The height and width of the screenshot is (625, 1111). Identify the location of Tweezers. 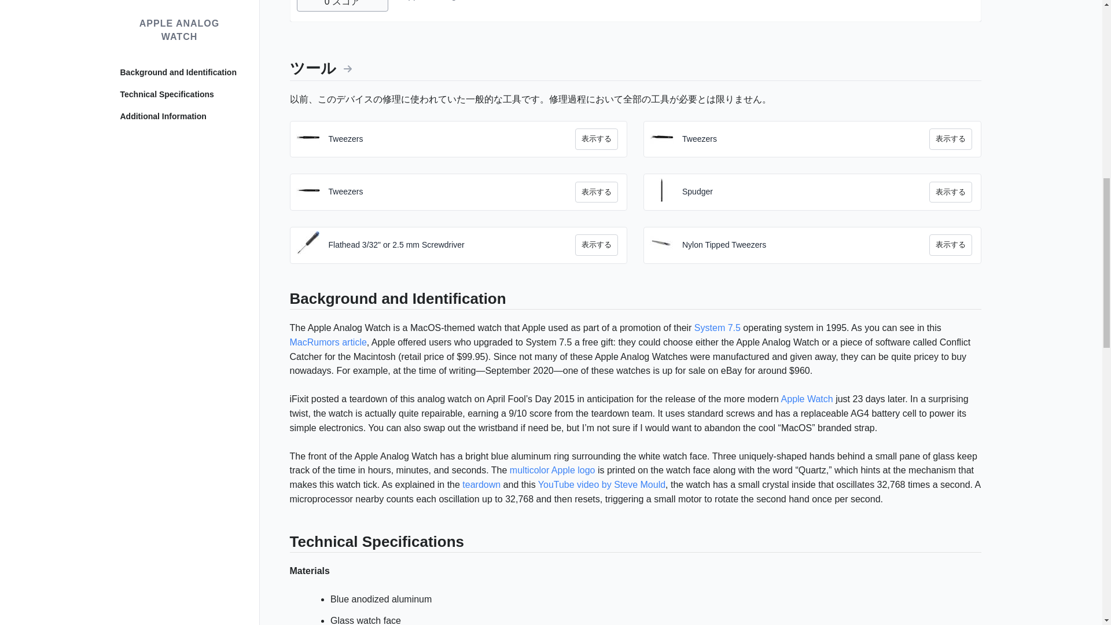
(452, 192).